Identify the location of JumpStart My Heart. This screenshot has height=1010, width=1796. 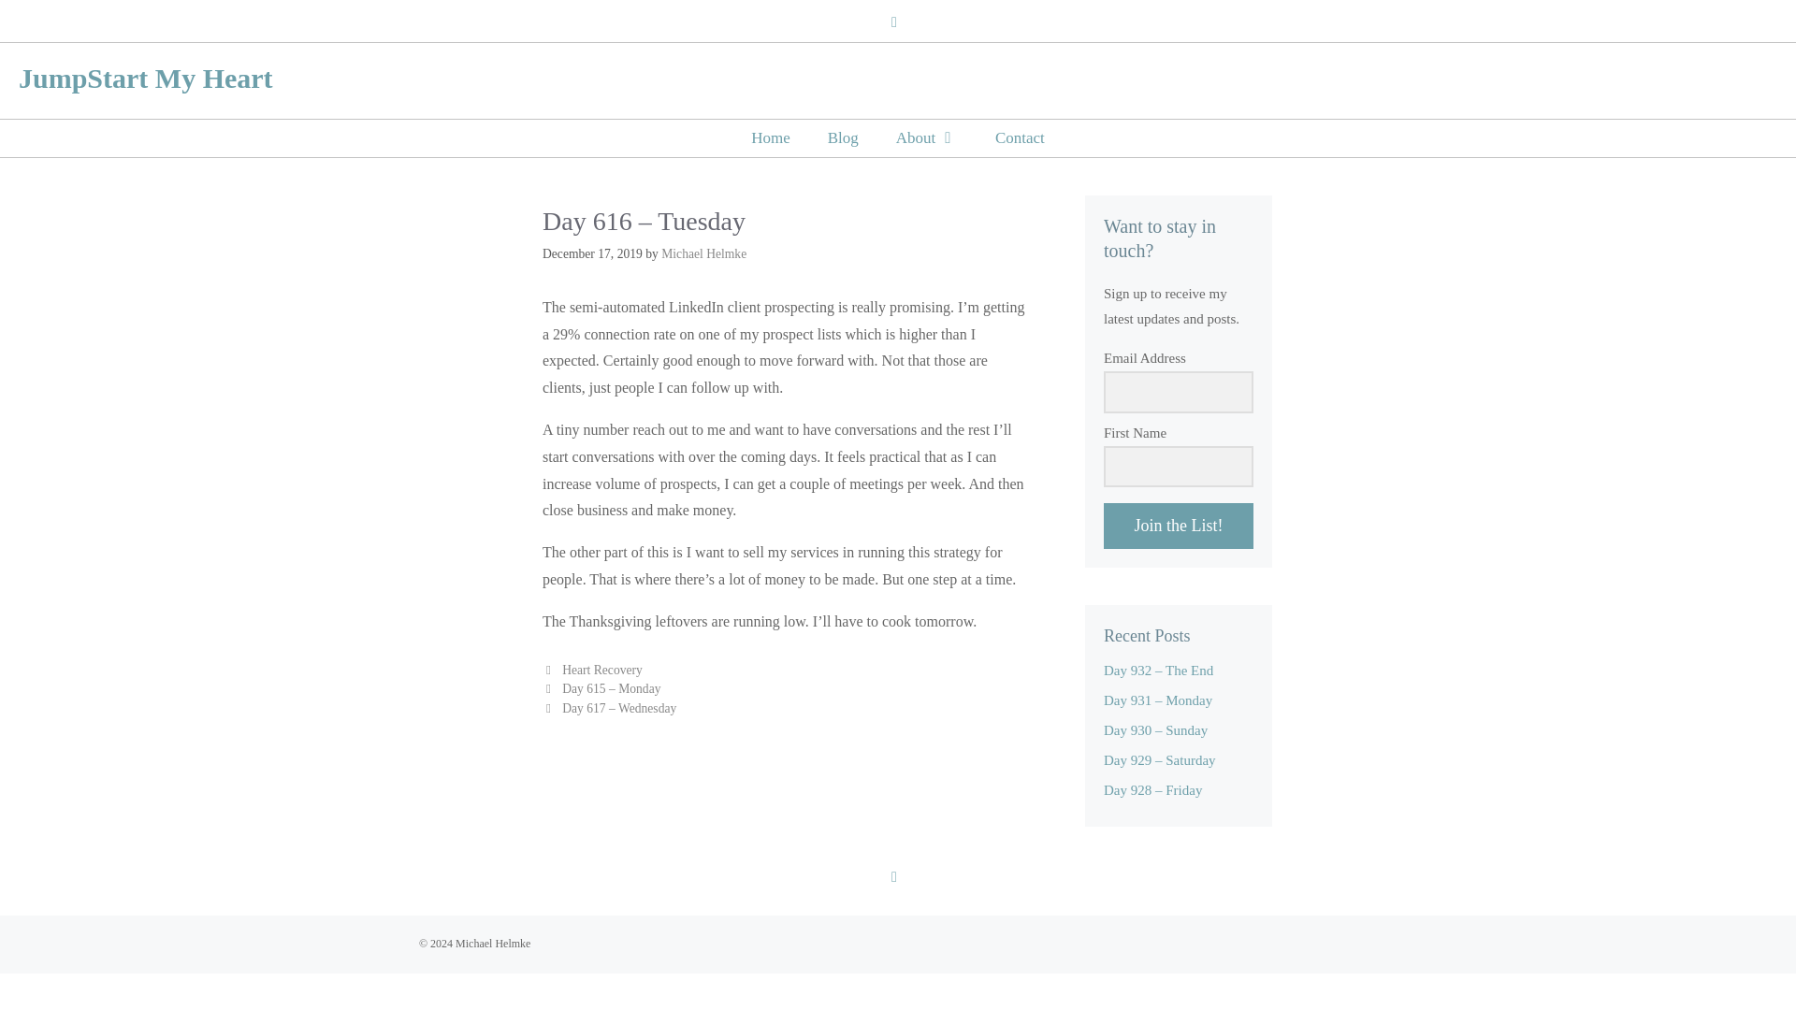
(145, 78).